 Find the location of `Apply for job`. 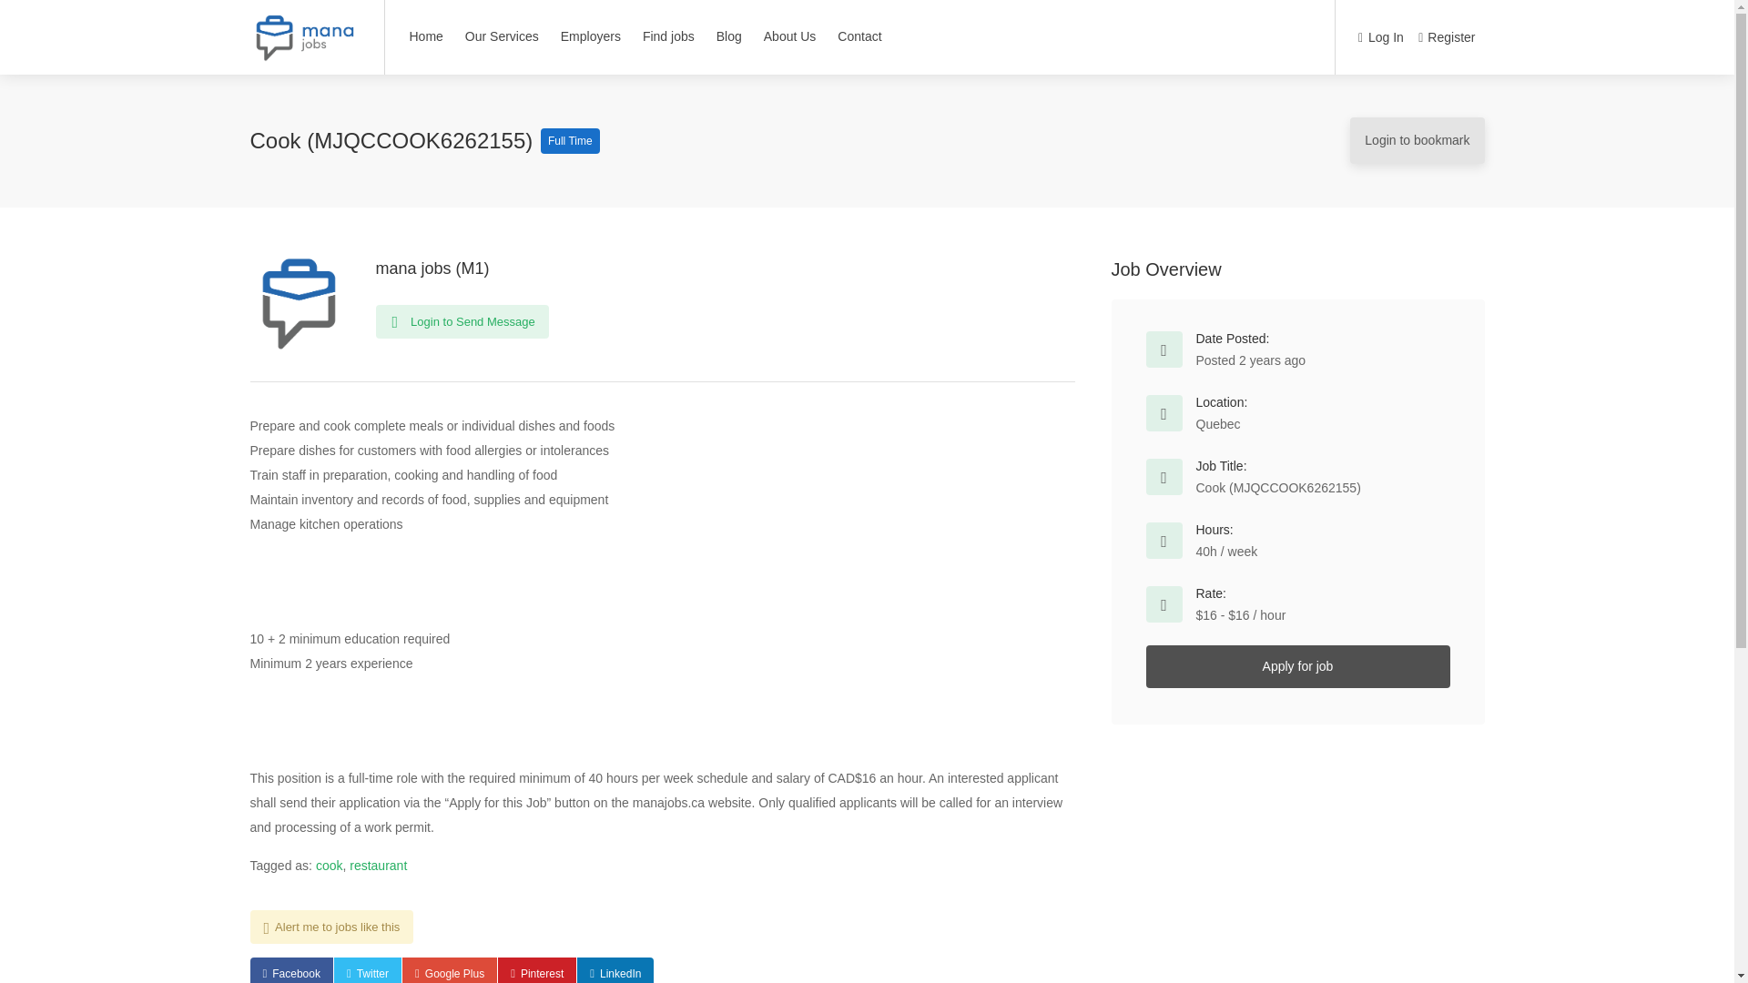

Apply for job is located at coordinates (1296, 666).